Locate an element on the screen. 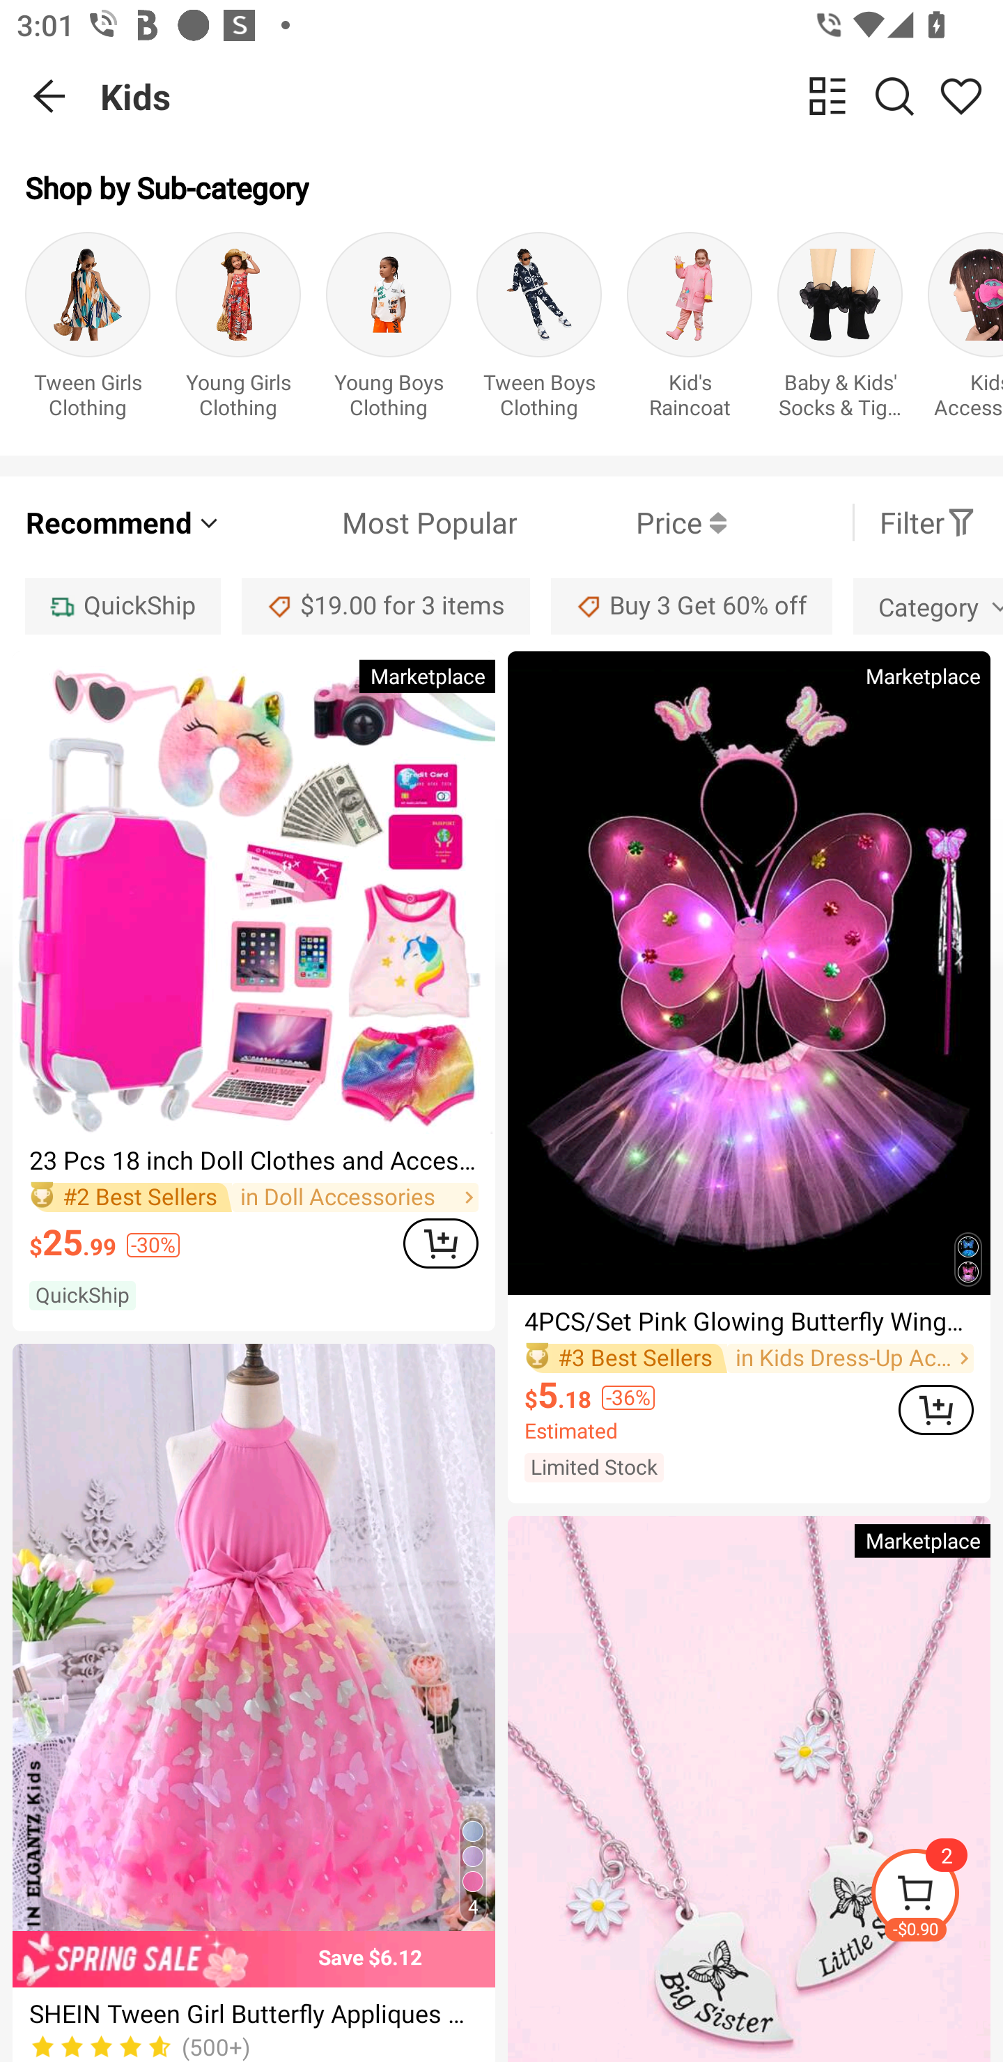 This screenshot has height=2062, width=1003. Baby & Kids' Socks & Tights is located at coordinates (840, 330).